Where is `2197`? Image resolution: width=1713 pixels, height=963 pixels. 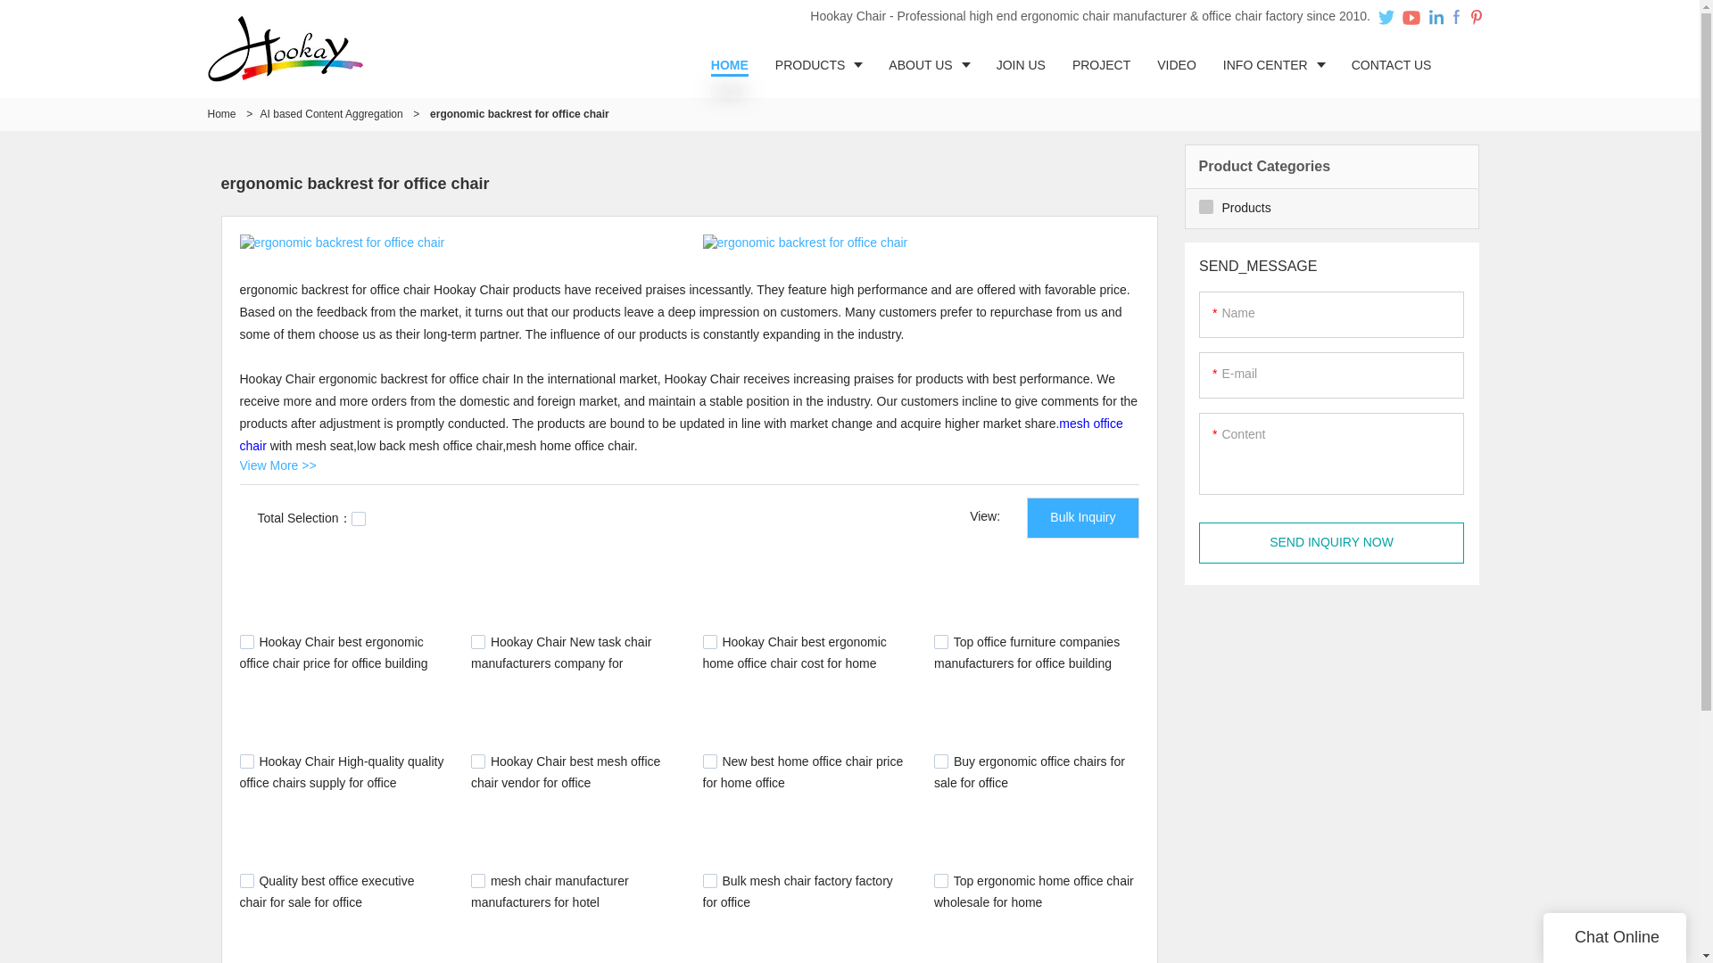
2197 is located at coordinates (478, 880).